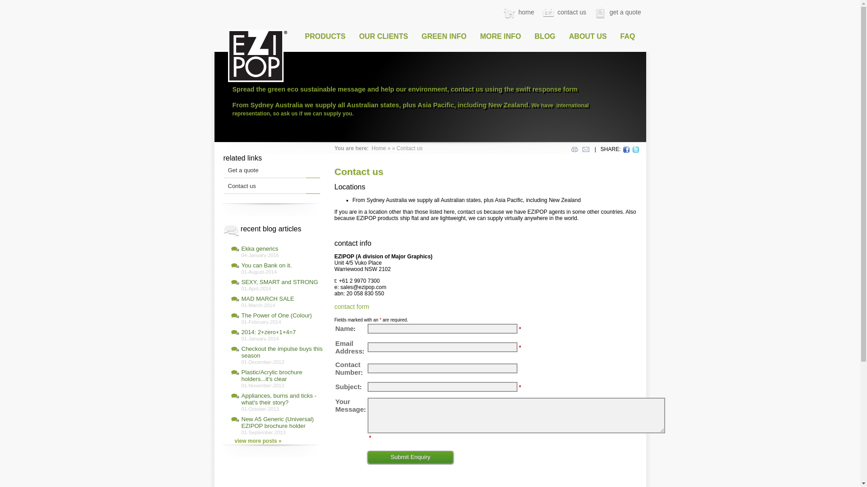 This screenshot has height=487, width=867. What do you see at coordinates (617, 12) in the screenshot?
I see `get a quote` at bounding box center [617, 12].